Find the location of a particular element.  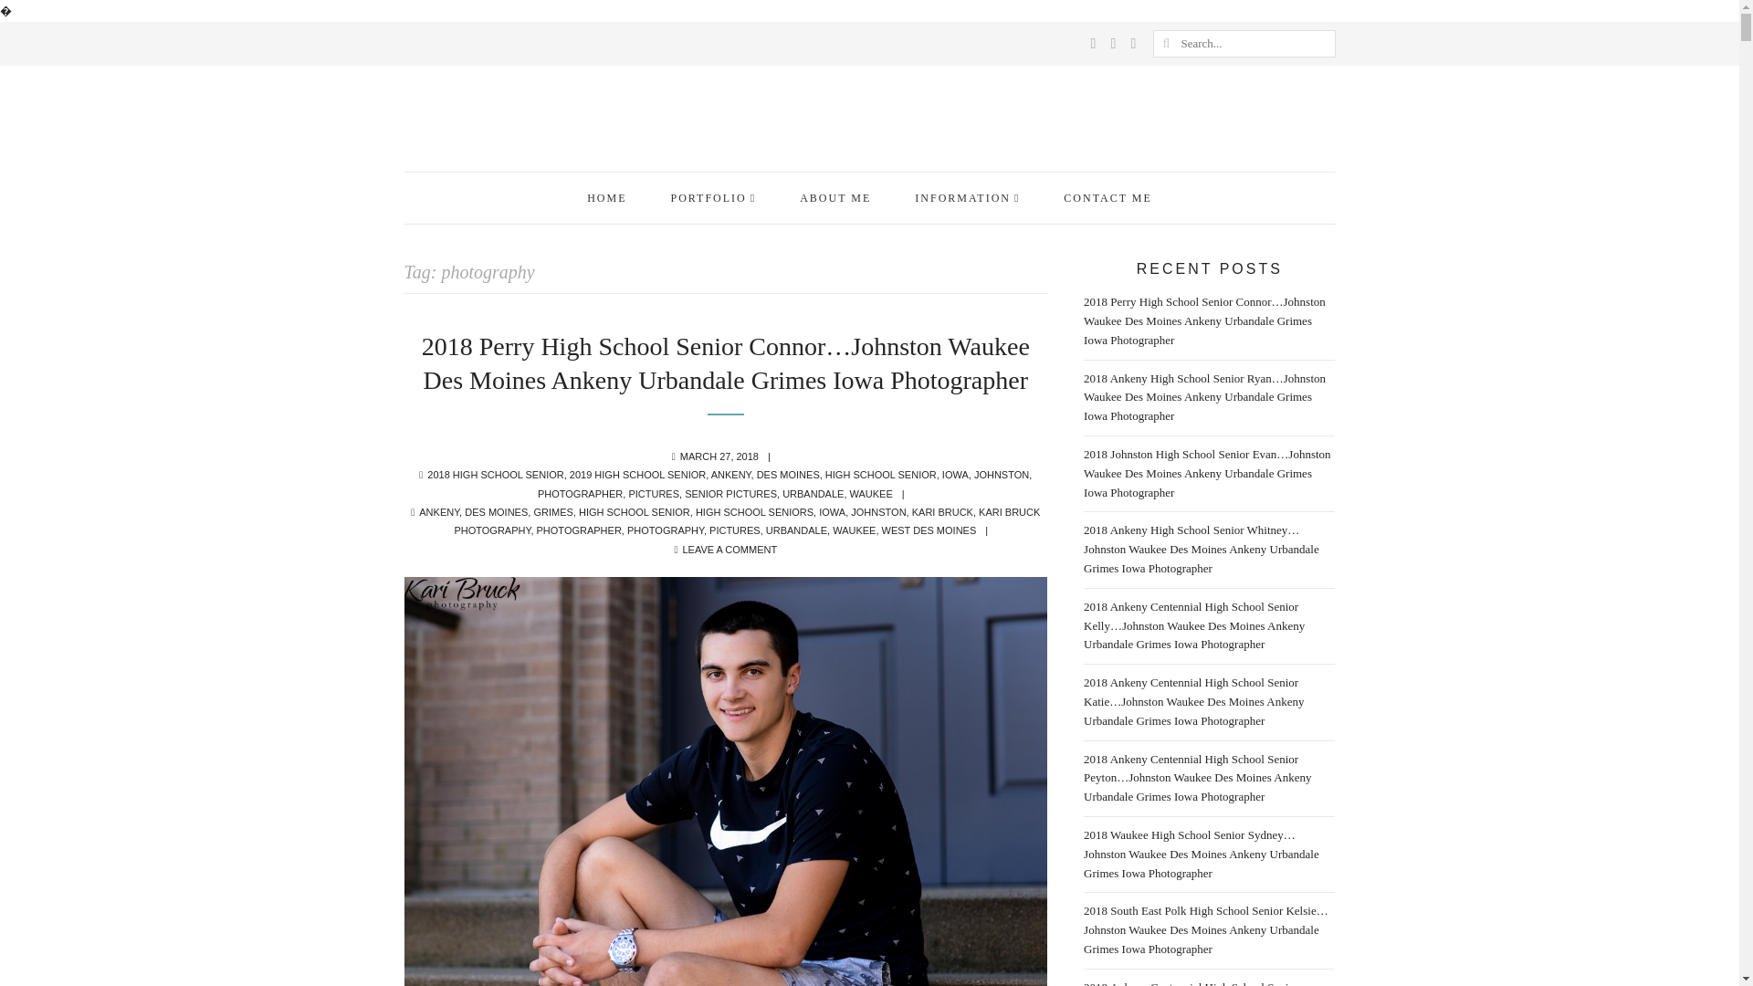

2019 HIGH SCHOOL SENIOR is located at coordinates (637, 475).